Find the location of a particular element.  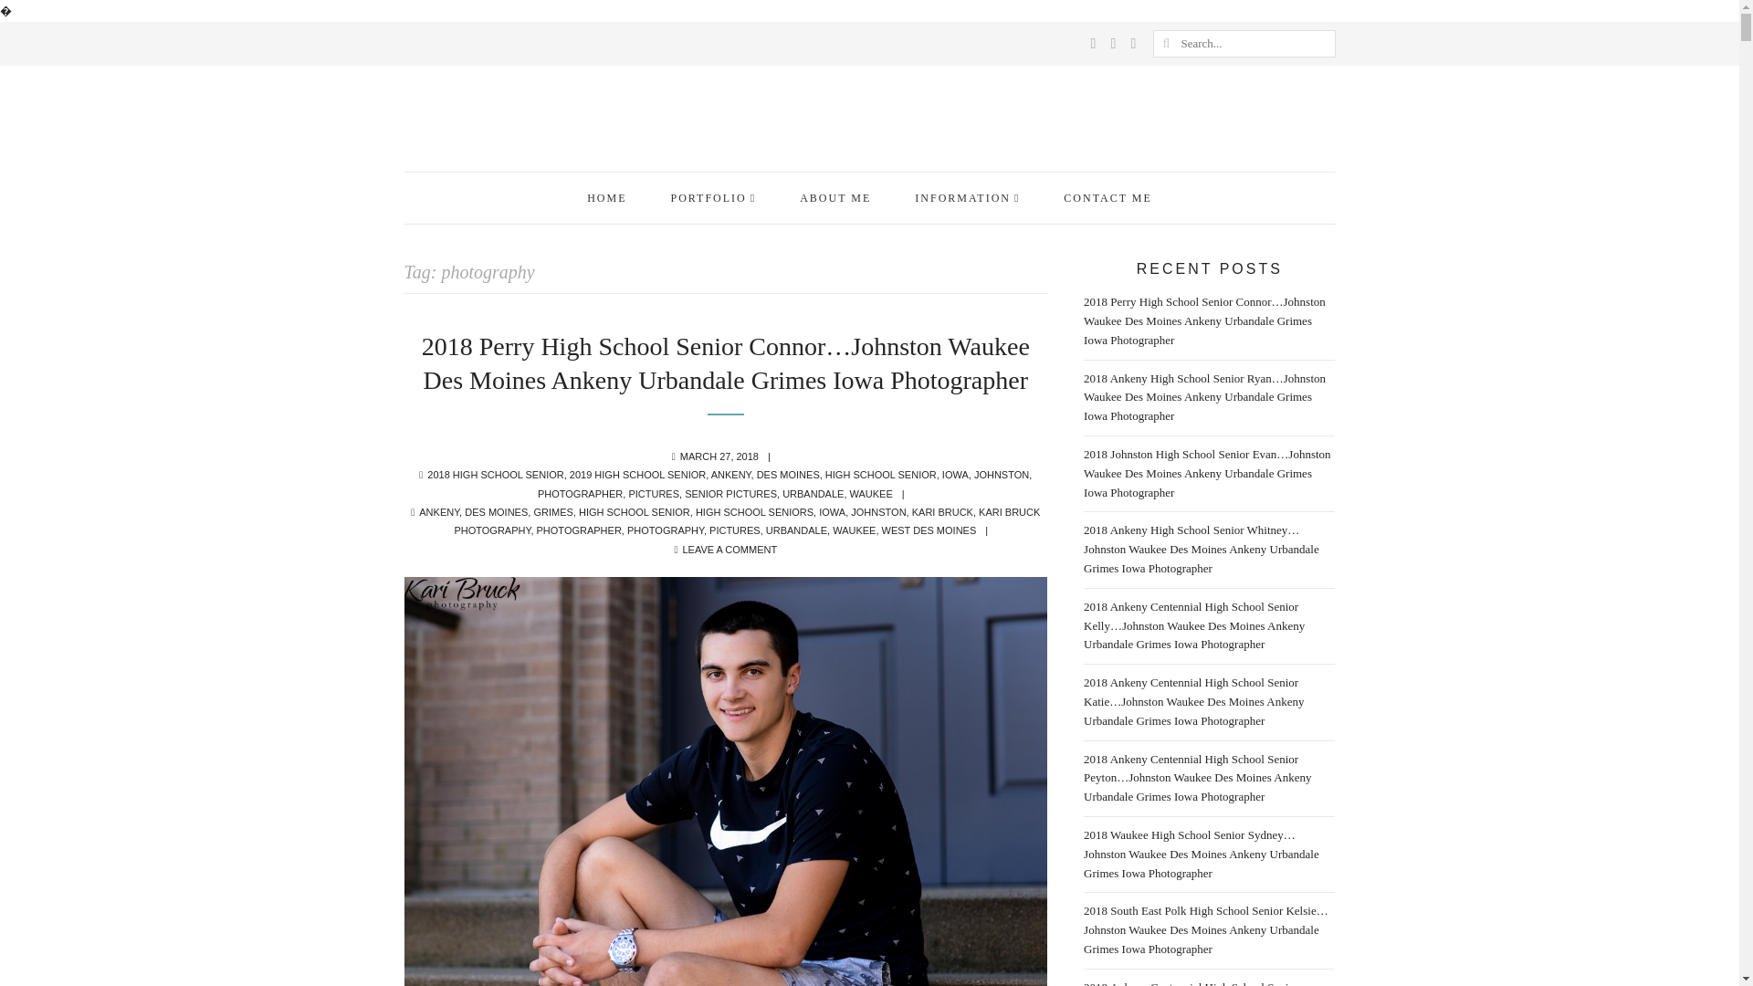

2019 HIGH SCHOOL SENIOR is located at coordinates (637, 475).